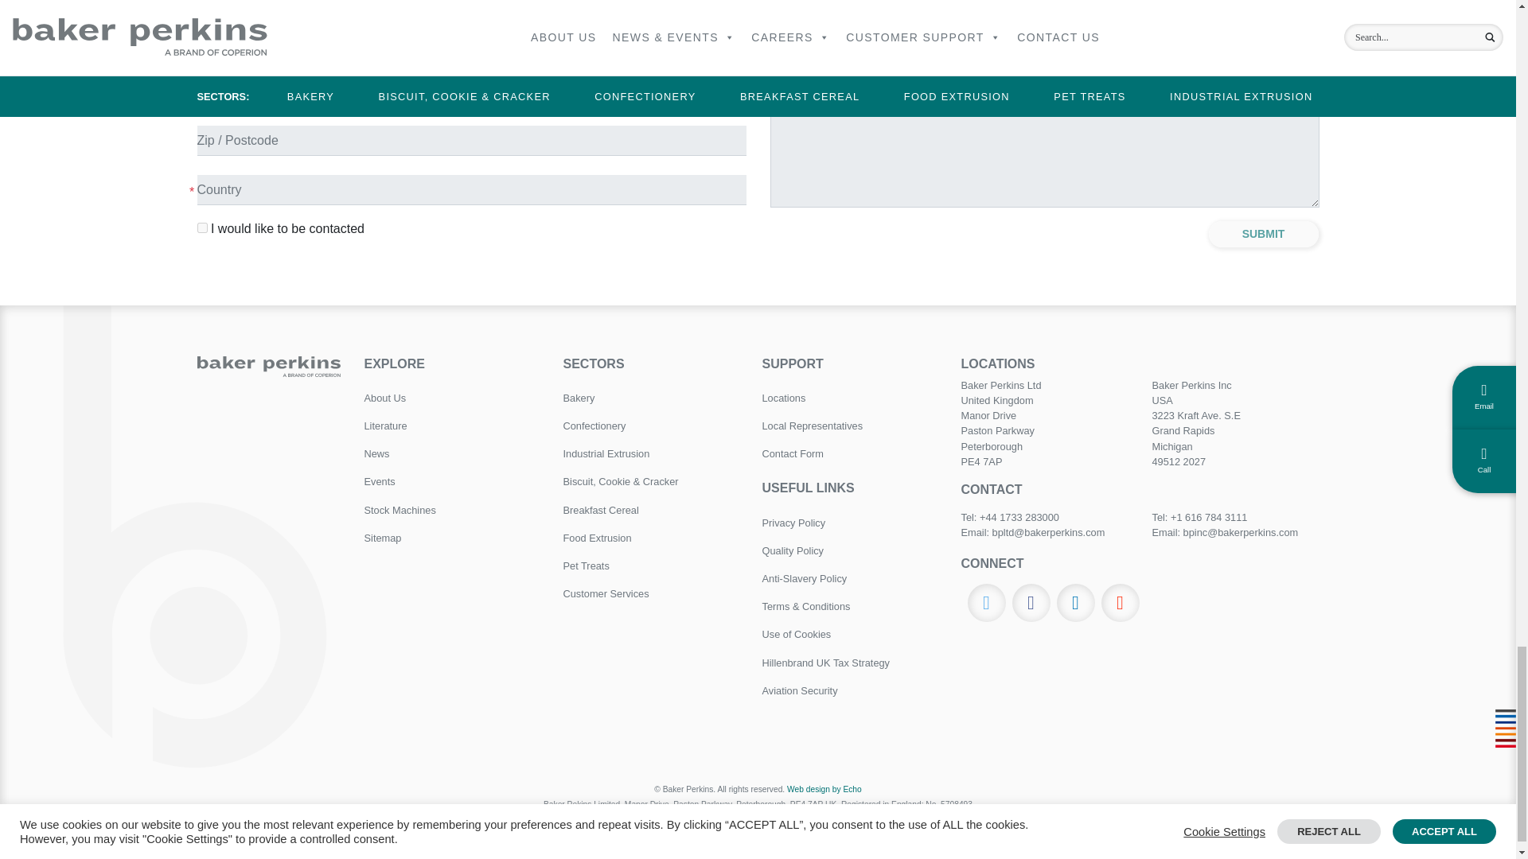 The height and width of the screenshot is (859, 1528). Describe the element at coordinates (452, 538) in the screenshot. I see `Sitemap` at that location.